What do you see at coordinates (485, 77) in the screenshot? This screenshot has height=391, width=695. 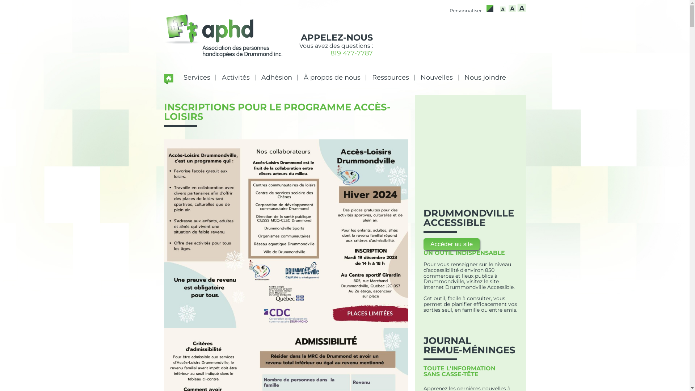 I see `Nous joindre` at bounding box center [485, 77].